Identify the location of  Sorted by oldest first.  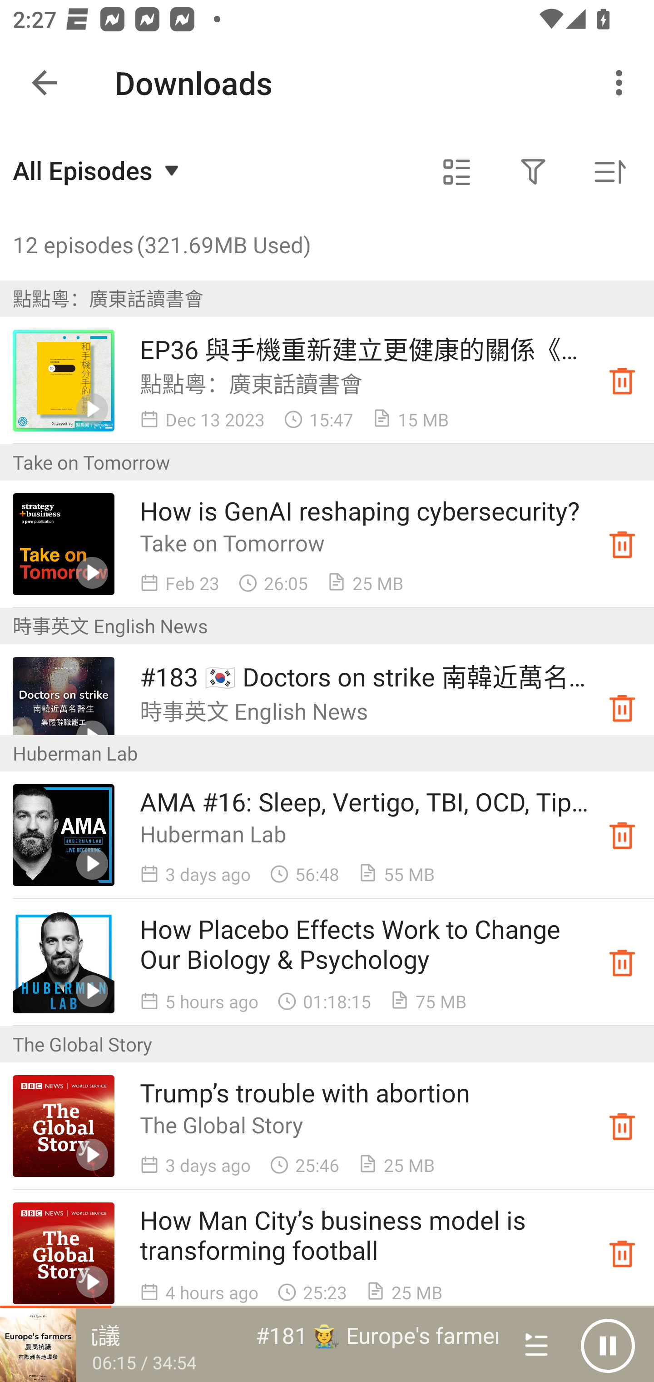
(609, 172).